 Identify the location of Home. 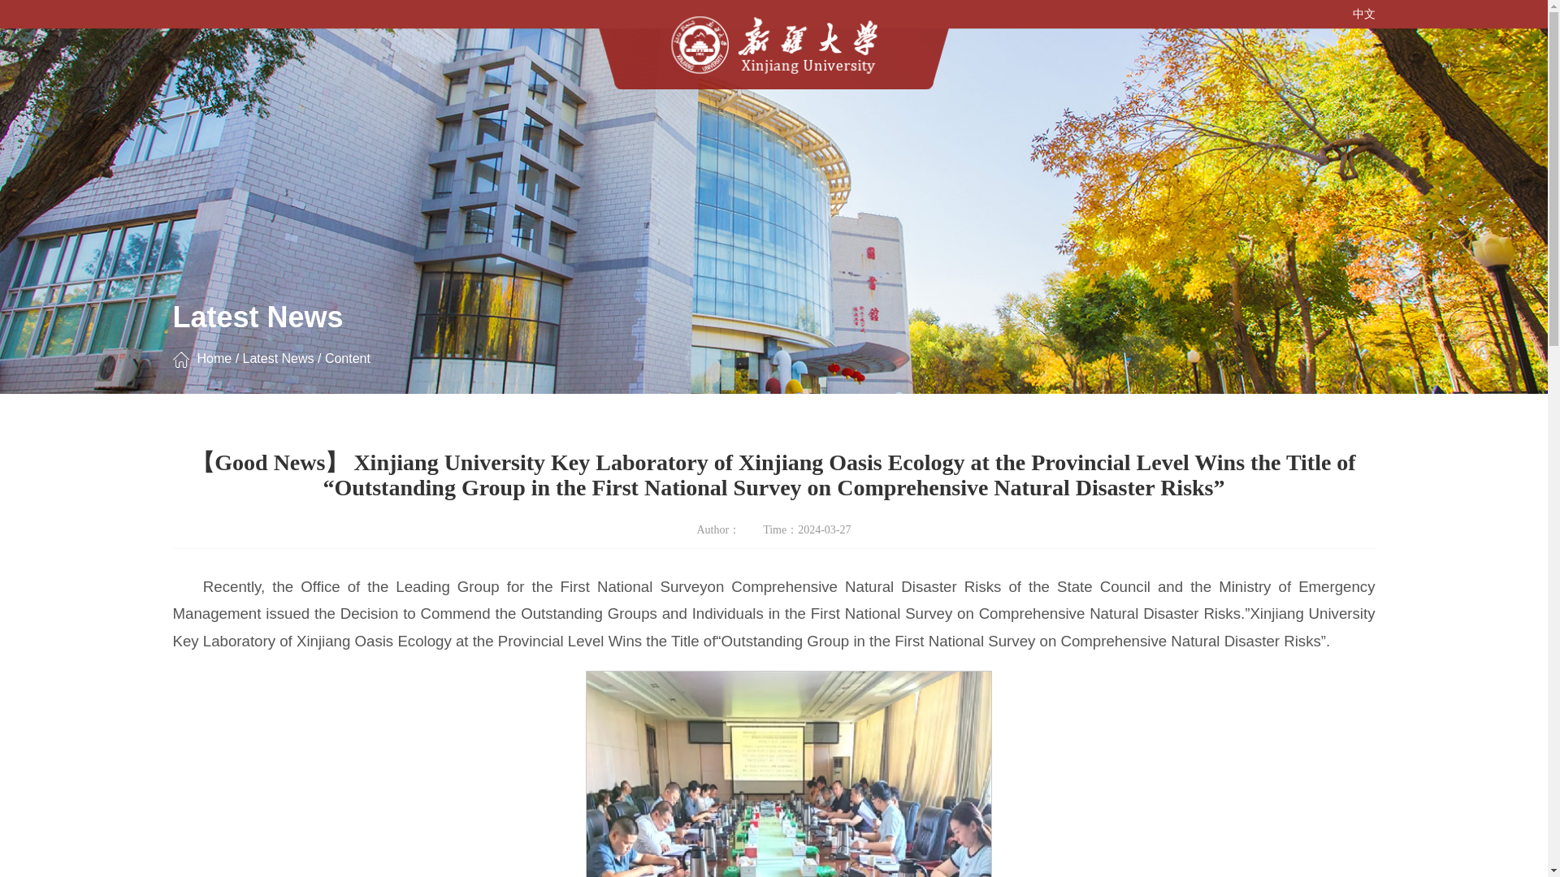
(213, 372).